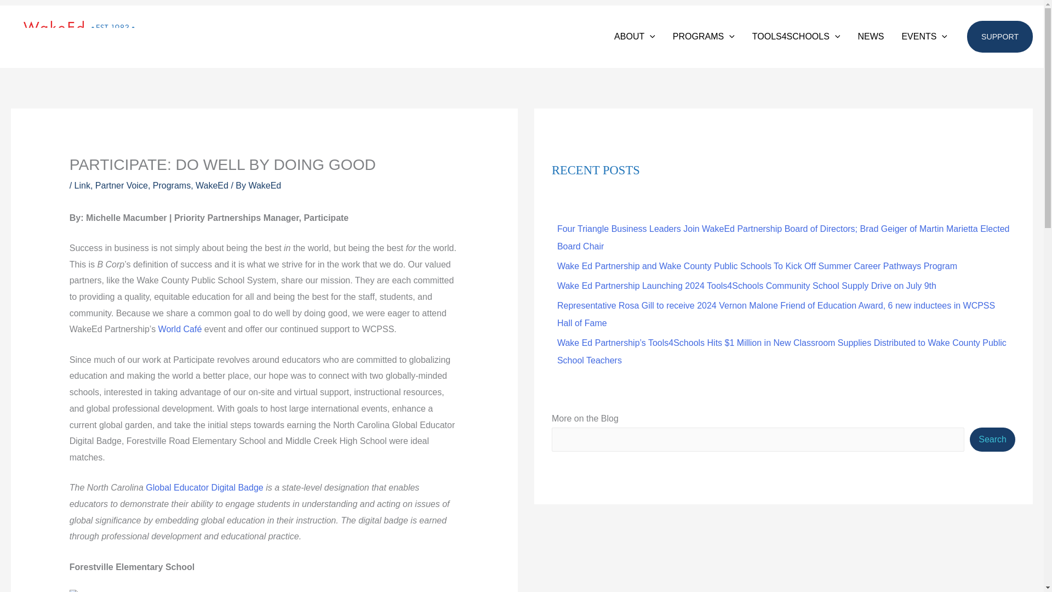 Image resolution: width=1052 pixels, height=592 pixels. What do you see at coordinates (704, 36) in the screenshot?
I see `PROGRAMS` at bounding box center [704, 36].